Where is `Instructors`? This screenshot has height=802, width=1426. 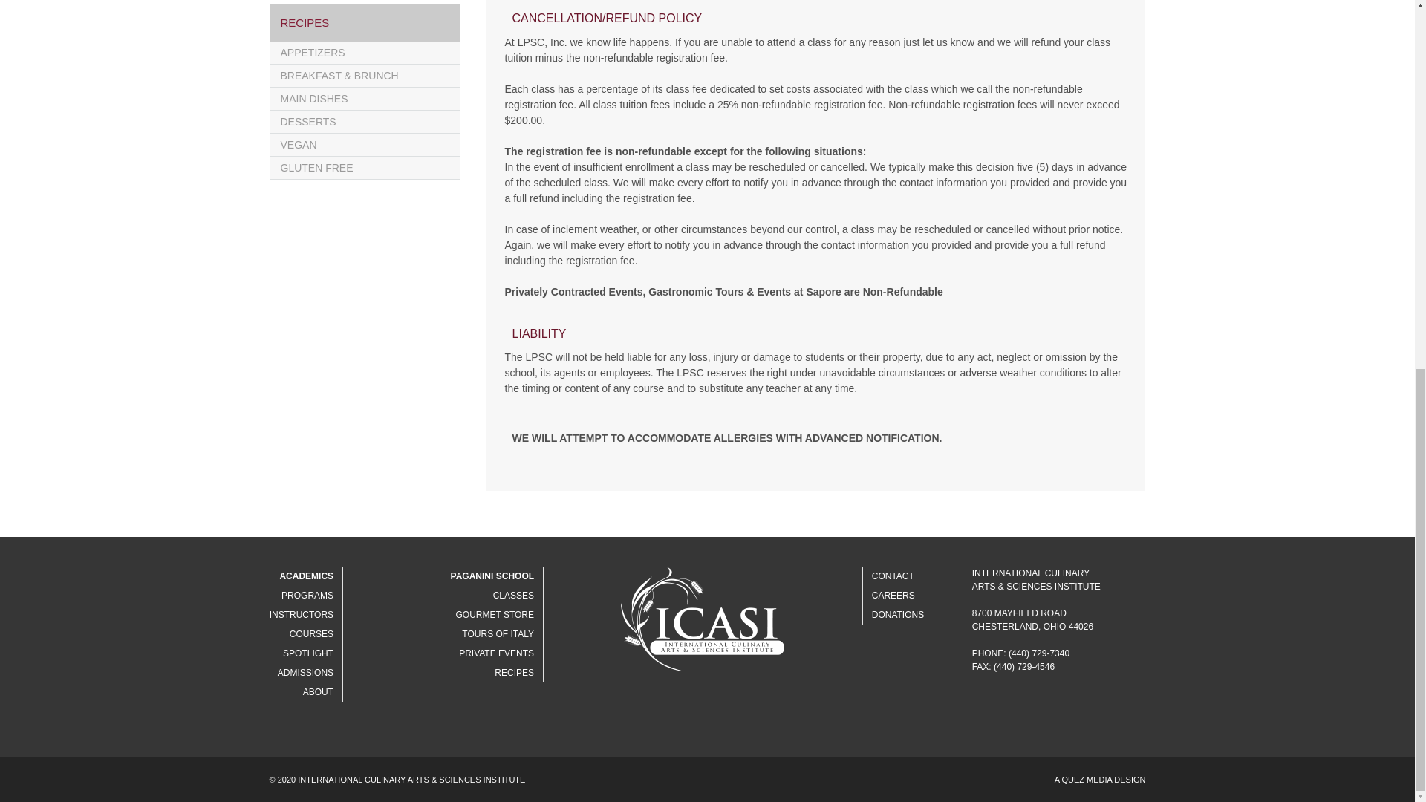
Instructors is located at coordinates (302, 614).